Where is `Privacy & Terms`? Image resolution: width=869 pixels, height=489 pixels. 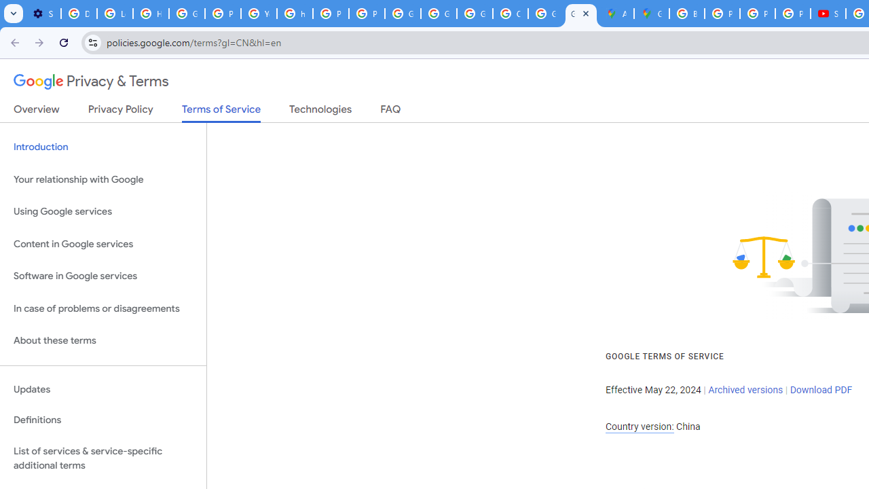 Privacy & Terms is located at coordinates (91, 81).